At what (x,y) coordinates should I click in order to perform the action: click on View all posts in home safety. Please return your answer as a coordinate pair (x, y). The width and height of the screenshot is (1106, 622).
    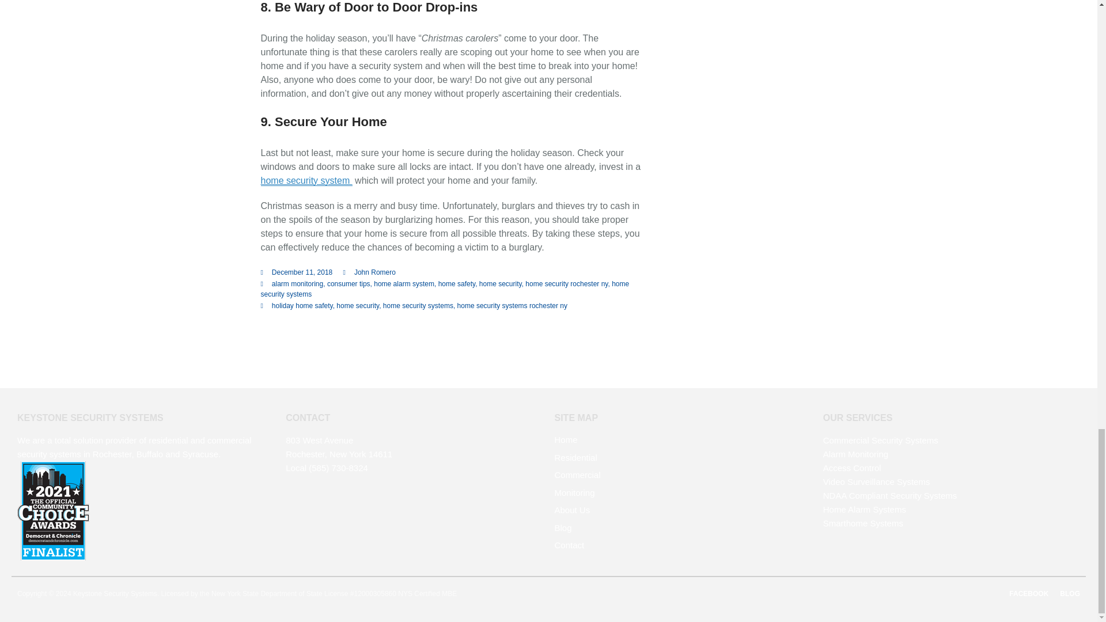
    Looking at the image, I should click on (456, 284).